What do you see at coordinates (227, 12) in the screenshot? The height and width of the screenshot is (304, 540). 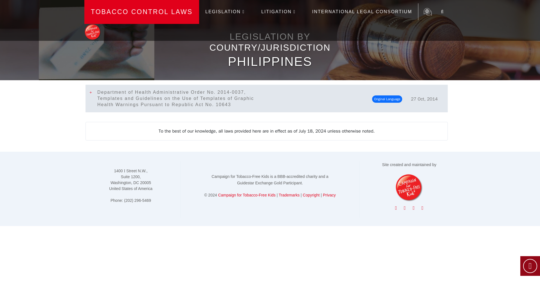 I see `LEGISLATION` at bounding box center [227, 12].